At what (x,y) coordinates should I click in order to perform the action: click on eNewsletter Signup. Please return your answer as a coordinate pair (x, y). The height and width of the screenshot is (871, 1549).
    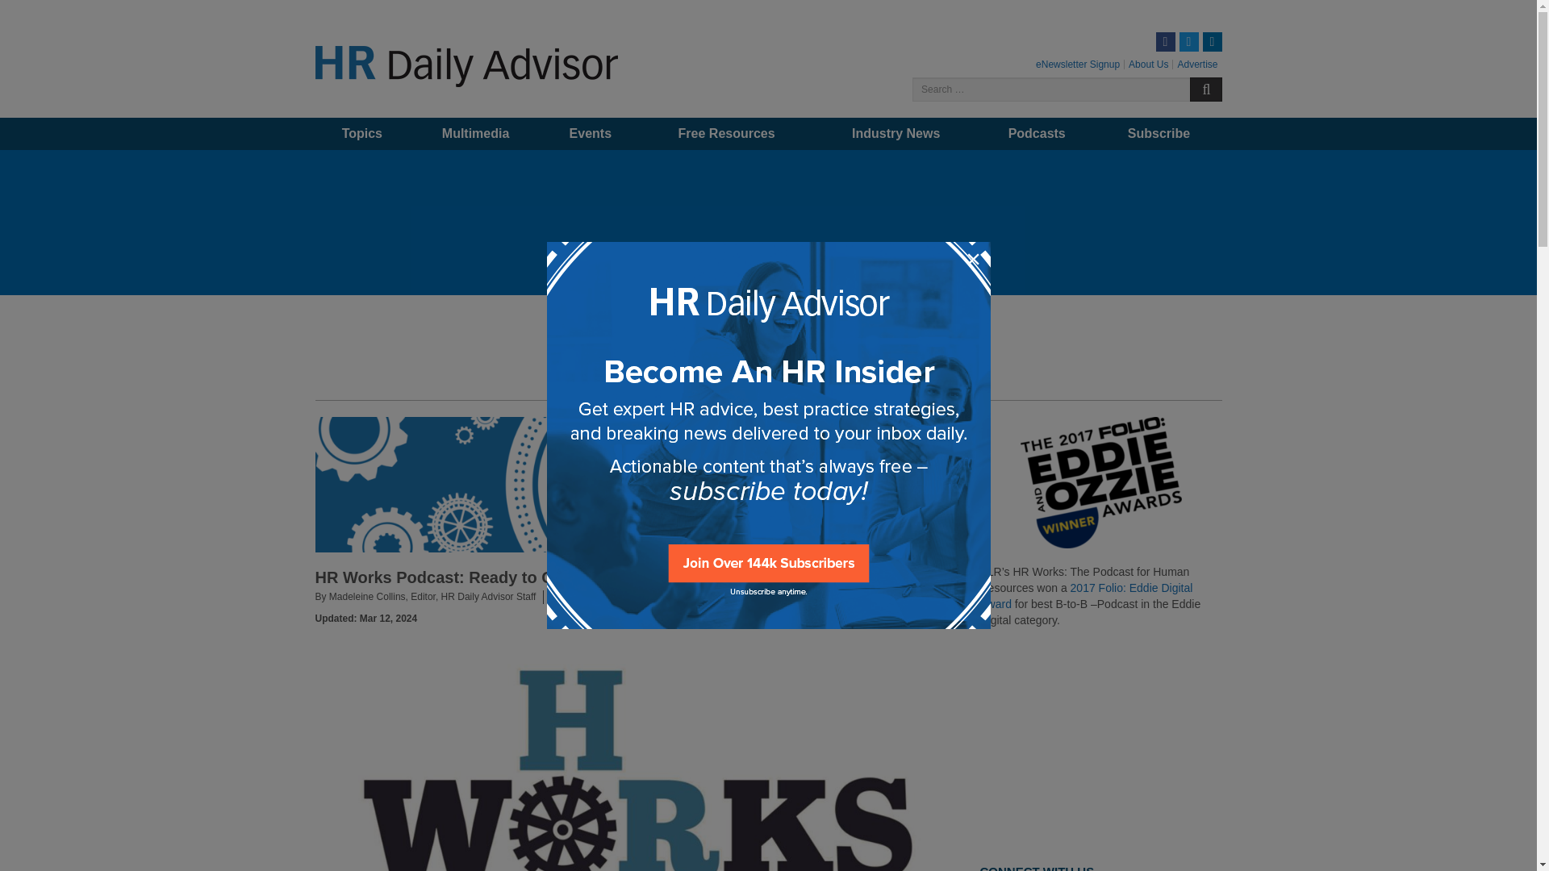
    Looking at the image, I should click on (1078, 65).